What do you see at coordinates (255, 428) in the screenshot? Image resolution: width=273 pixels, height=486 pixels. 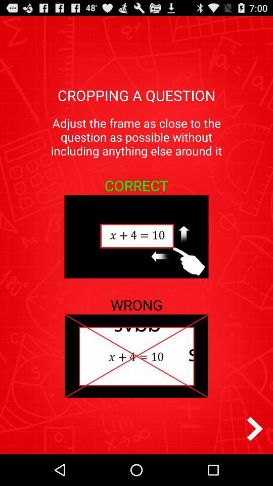 I see `tap the icon at the bottom right corner` at bounding box center [255, 428].